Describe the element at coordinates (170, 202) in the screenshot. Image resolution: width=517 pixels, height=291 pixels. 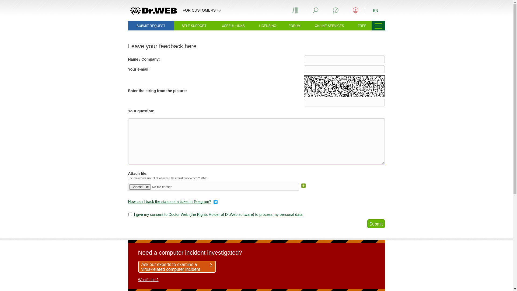
I see `How can I track the status of a ticket in Telegram?` at that location.